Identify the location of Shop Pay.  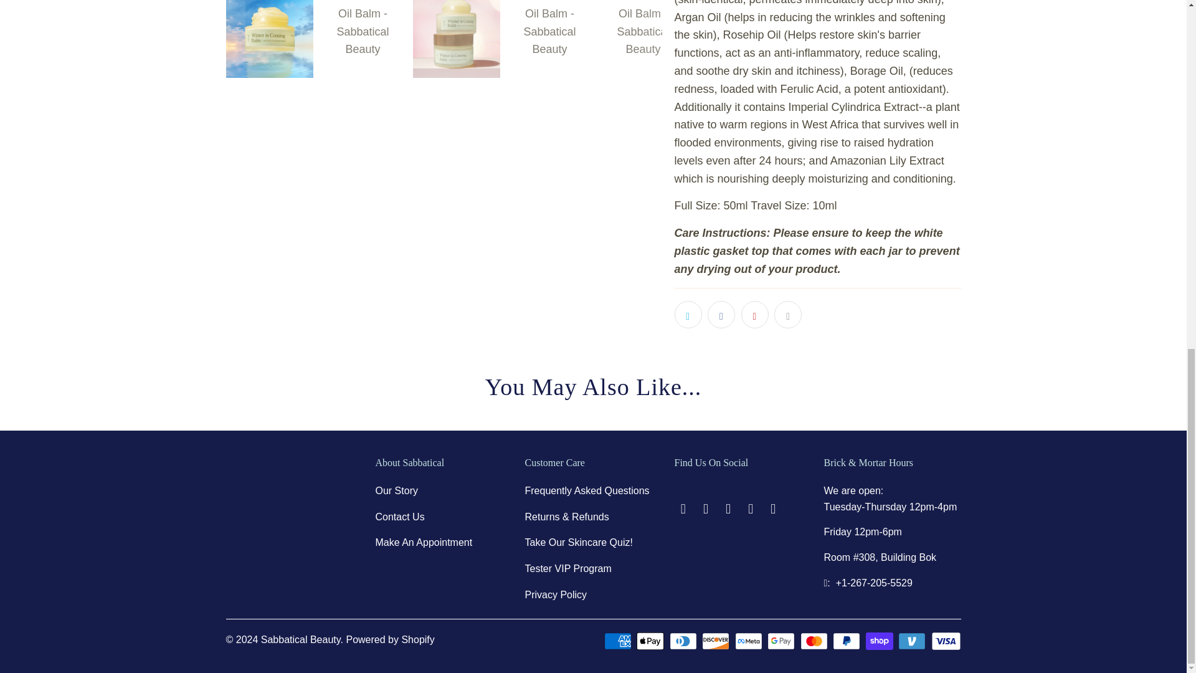
(881, 641).